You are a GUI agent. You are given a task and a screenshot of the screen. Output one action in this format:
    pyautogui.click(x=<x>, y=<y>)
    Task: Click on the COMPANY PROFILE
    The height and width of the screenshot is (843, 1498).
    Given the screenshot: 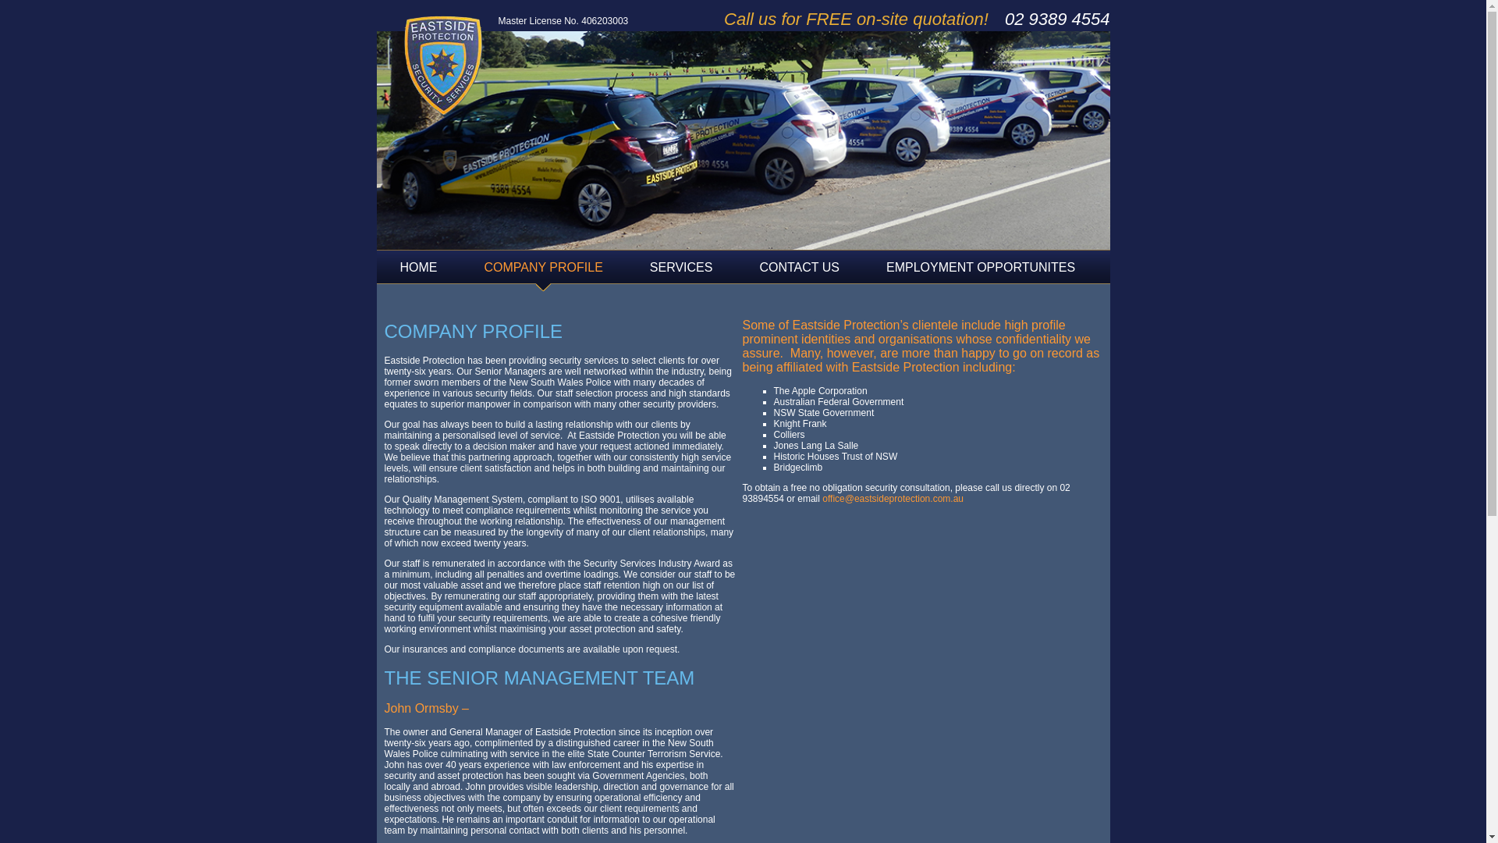 What is the action you would take?
    pyautogui.click(x=543, y=272)
    